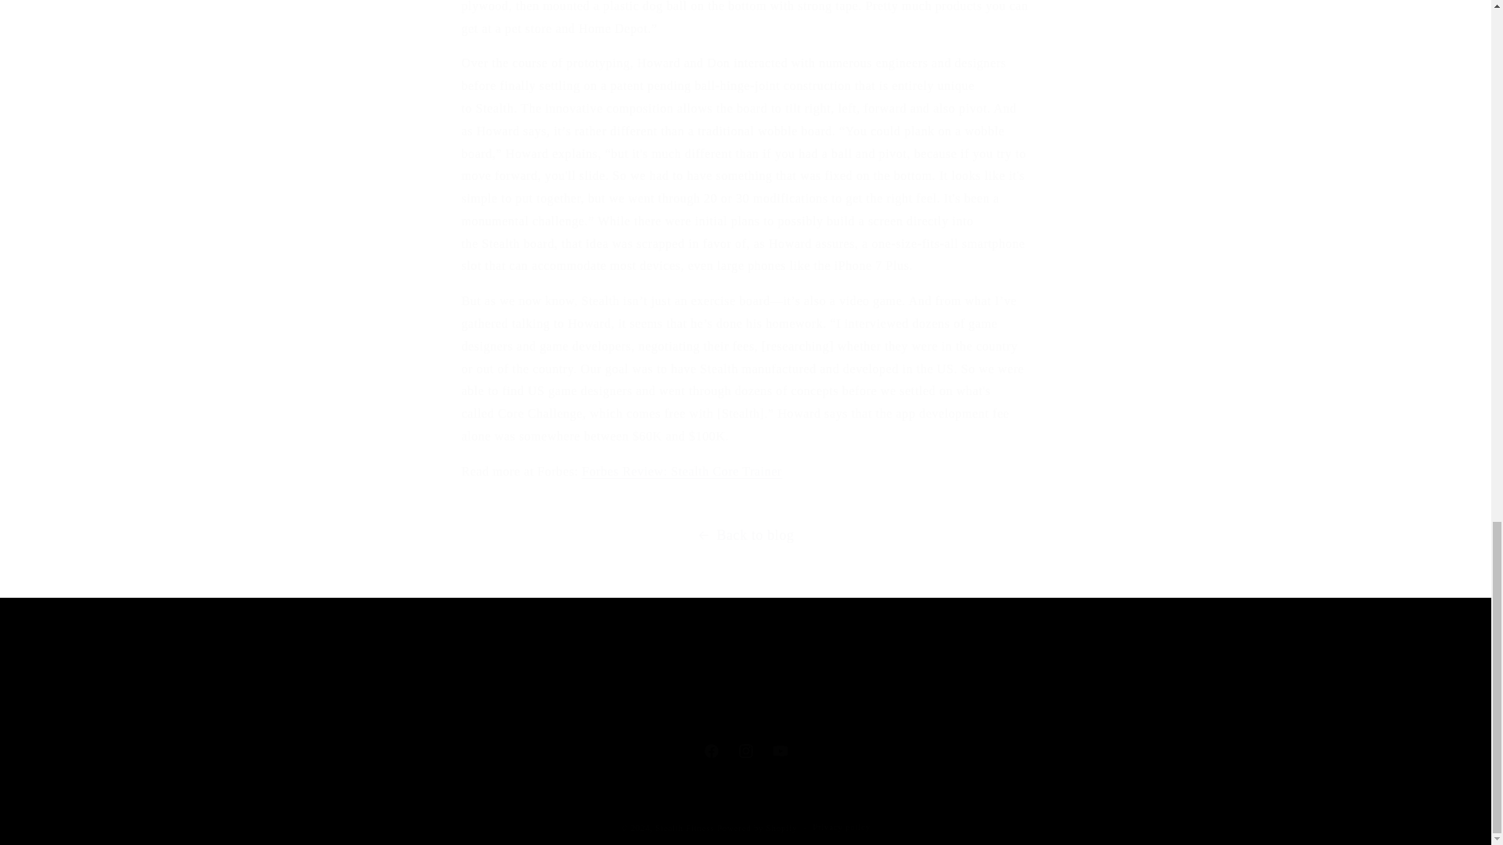 This screenshot has width=1503, height=845. I want to click on Forbes Review: Stealth Core Trainer, so click(710, 751).